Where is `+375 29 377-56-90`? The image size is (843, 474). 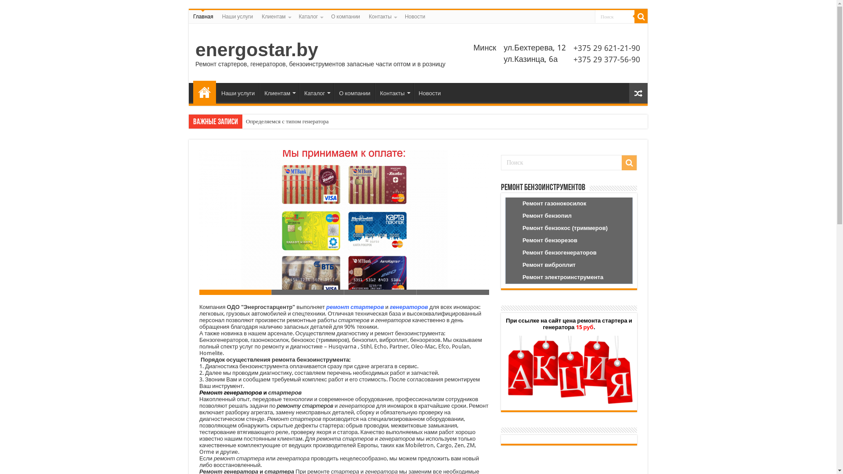
+375 29 377-56-90 is located at coordinates (607, 59).